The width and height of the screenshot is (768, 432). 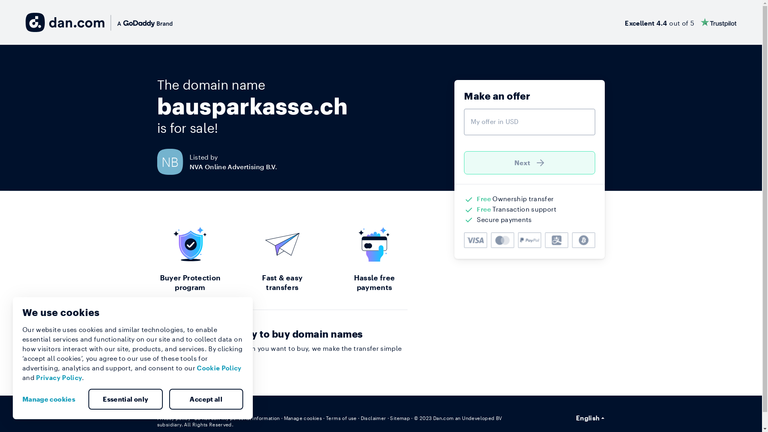 I want to click on Essential only, so click(x=126, y=399).